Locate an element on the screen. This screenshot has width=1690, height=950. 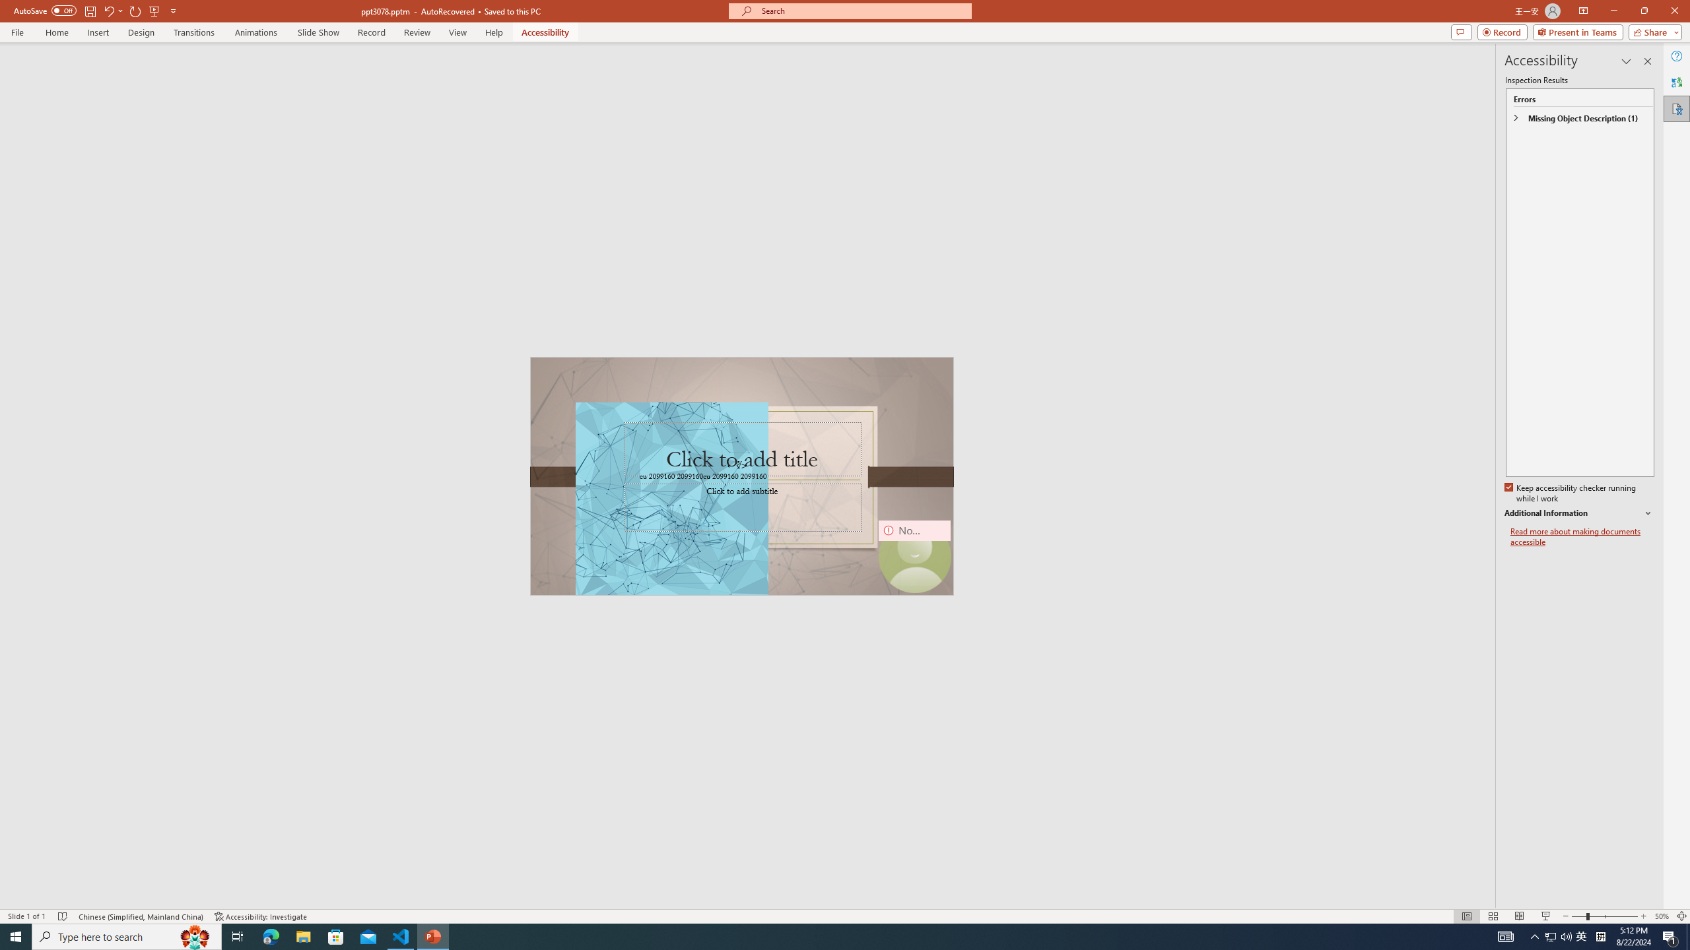
Spell Check No Errors is located at coordinates (63, 916).